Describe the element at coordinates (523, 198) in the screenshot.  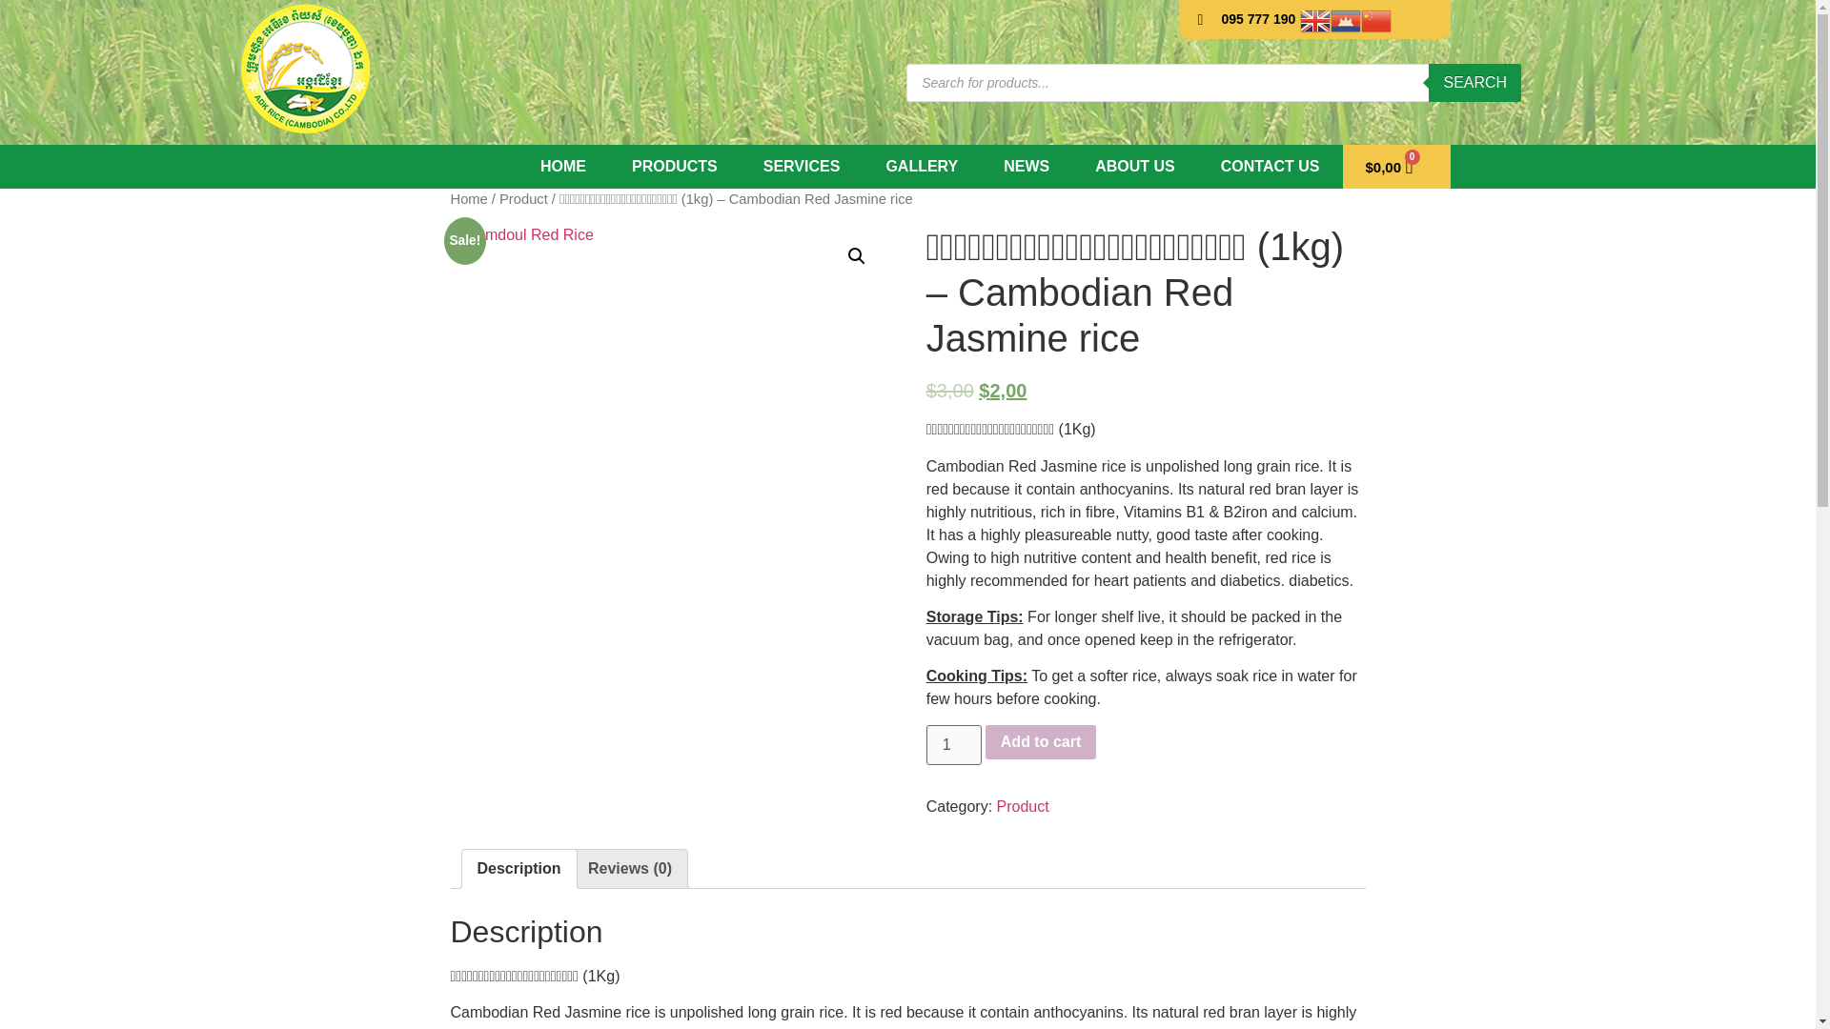
I see `Product` at that location.